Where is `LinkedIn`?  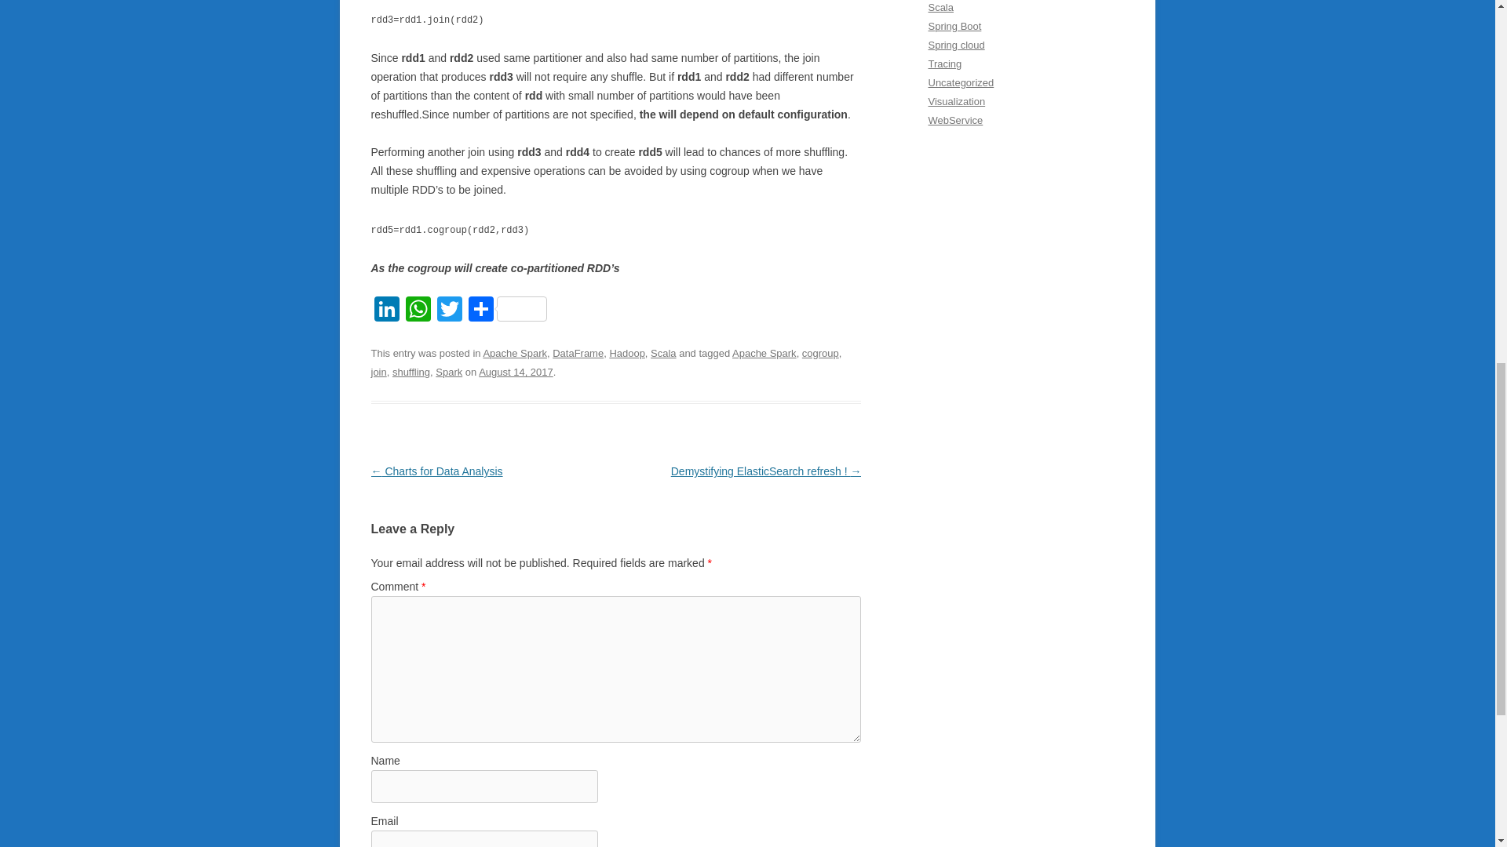 LinkedIn is located at coordinates (386, 311).